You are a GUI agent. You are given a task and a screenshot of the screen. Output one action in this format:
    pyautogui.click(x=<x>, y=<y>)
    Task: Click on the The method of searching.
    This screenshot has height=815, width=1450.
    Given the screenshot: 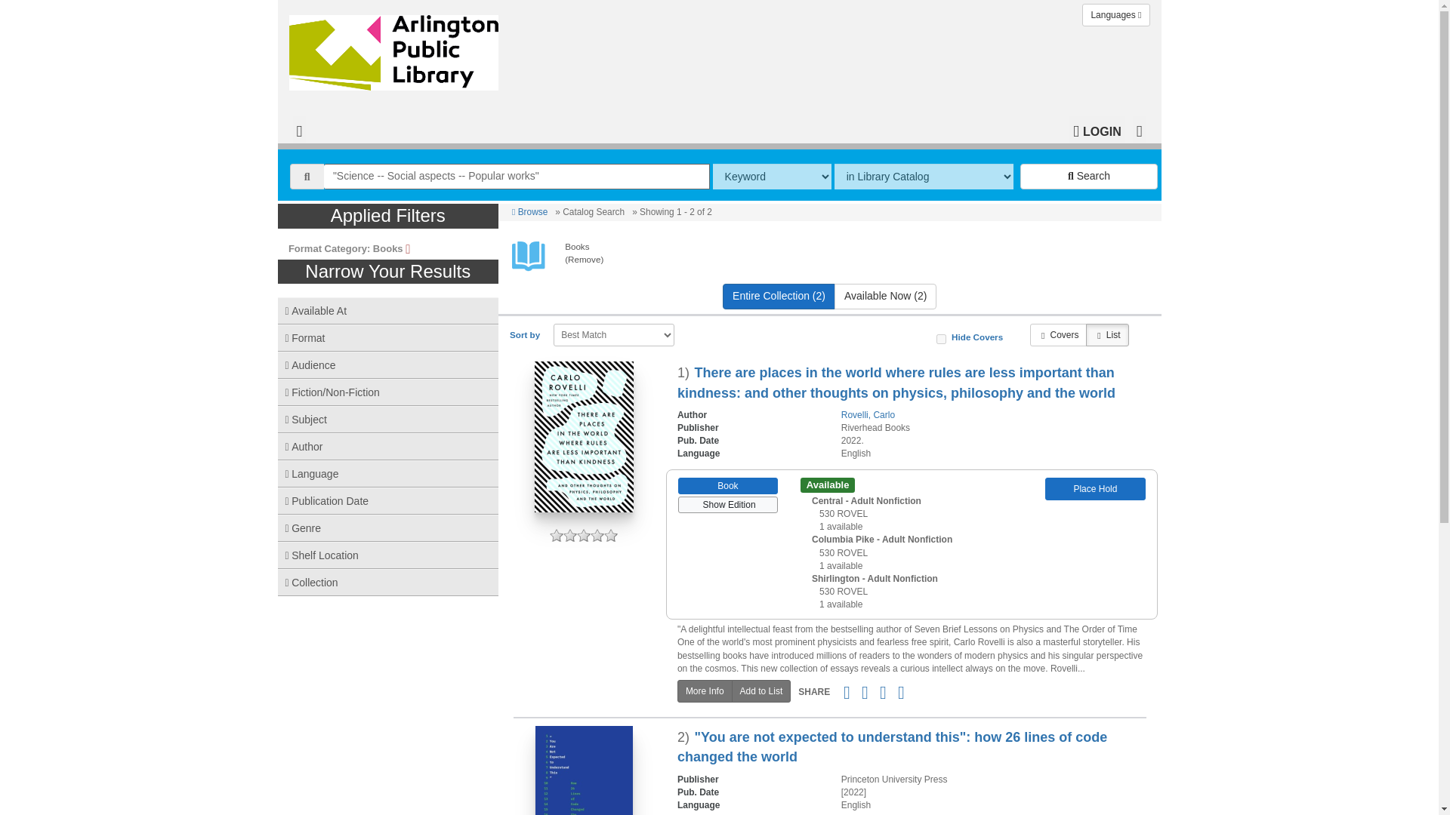 What is the action you would take?
    pyautogui.click(x=772, y=177)
    